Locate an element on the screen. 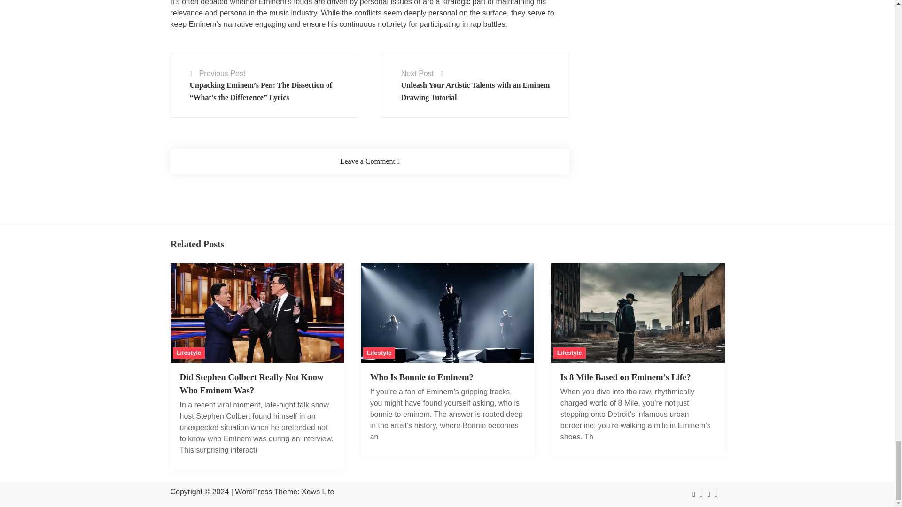 This screenshot has width=902, height=507. Lifestyle is located at coordinates (569, 353).